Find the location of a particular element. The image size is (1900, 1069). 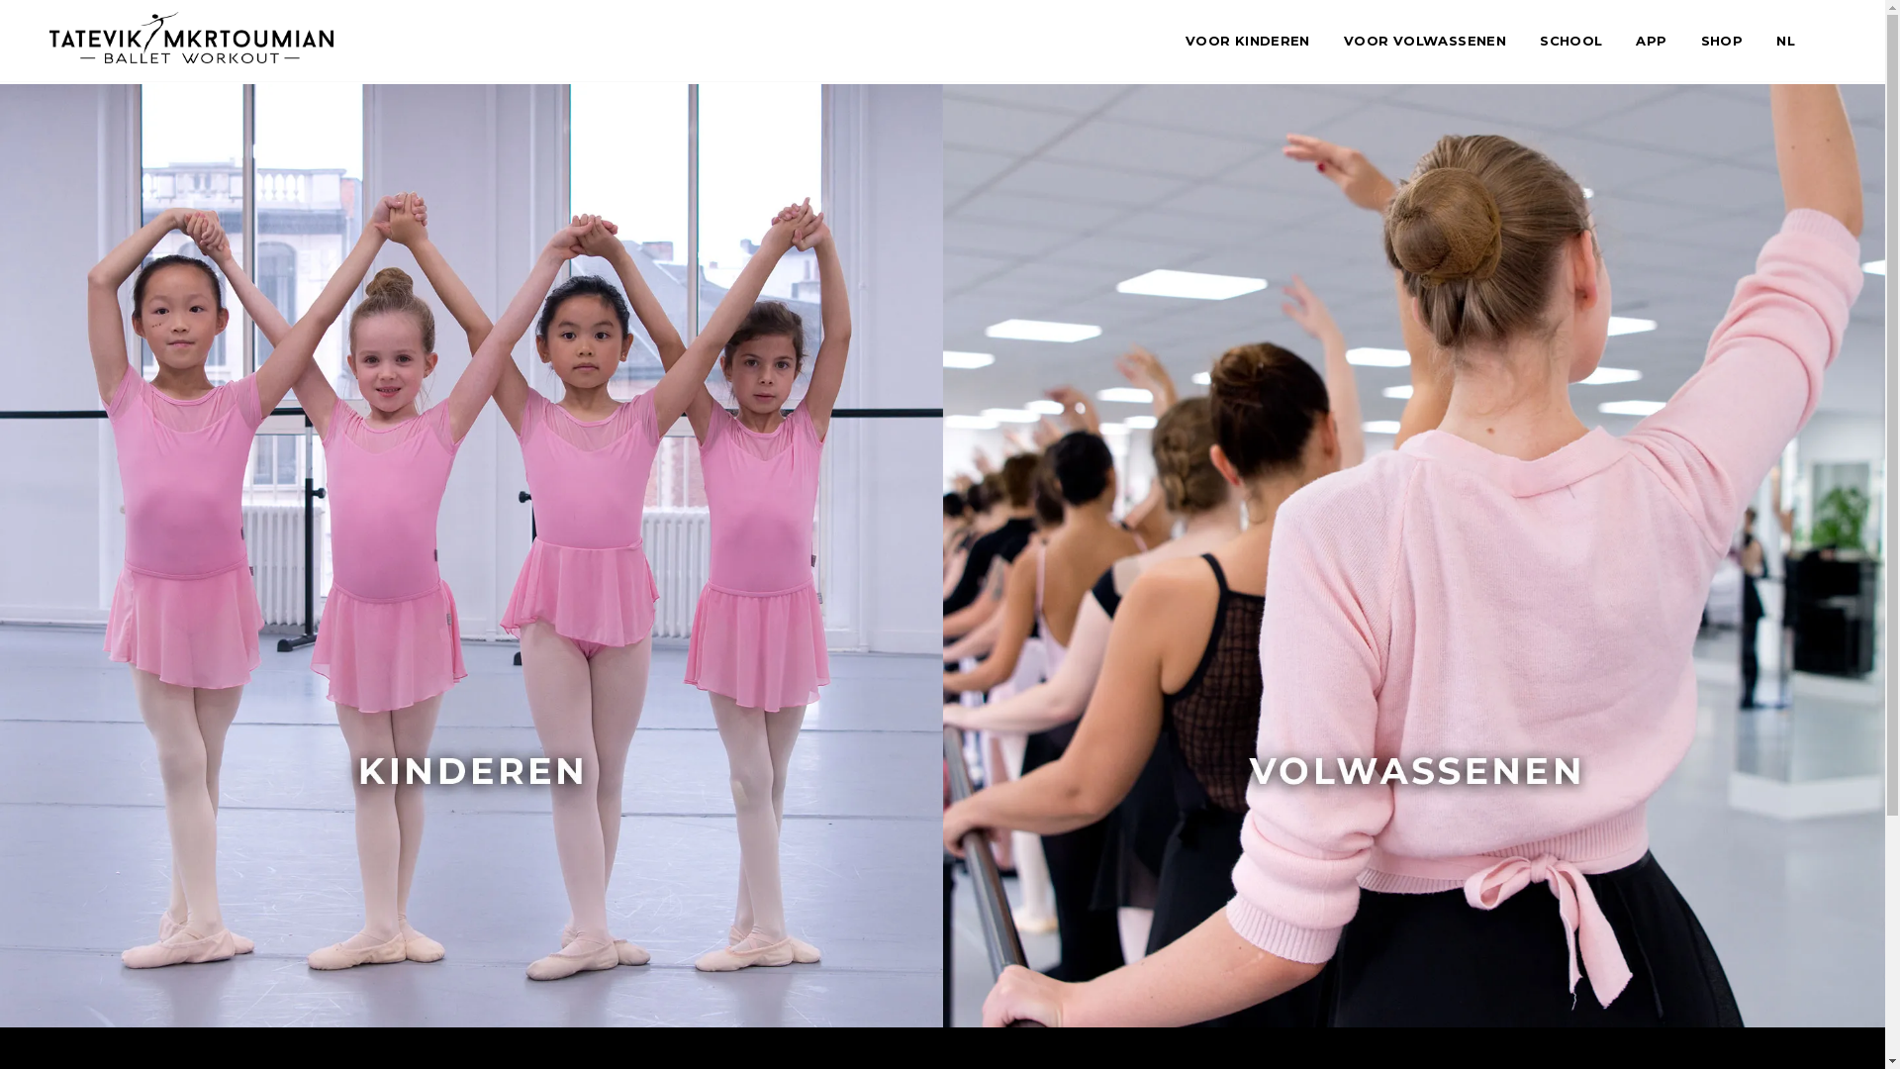

VOOR KINDEREN is located at coordinates (1248, 42).